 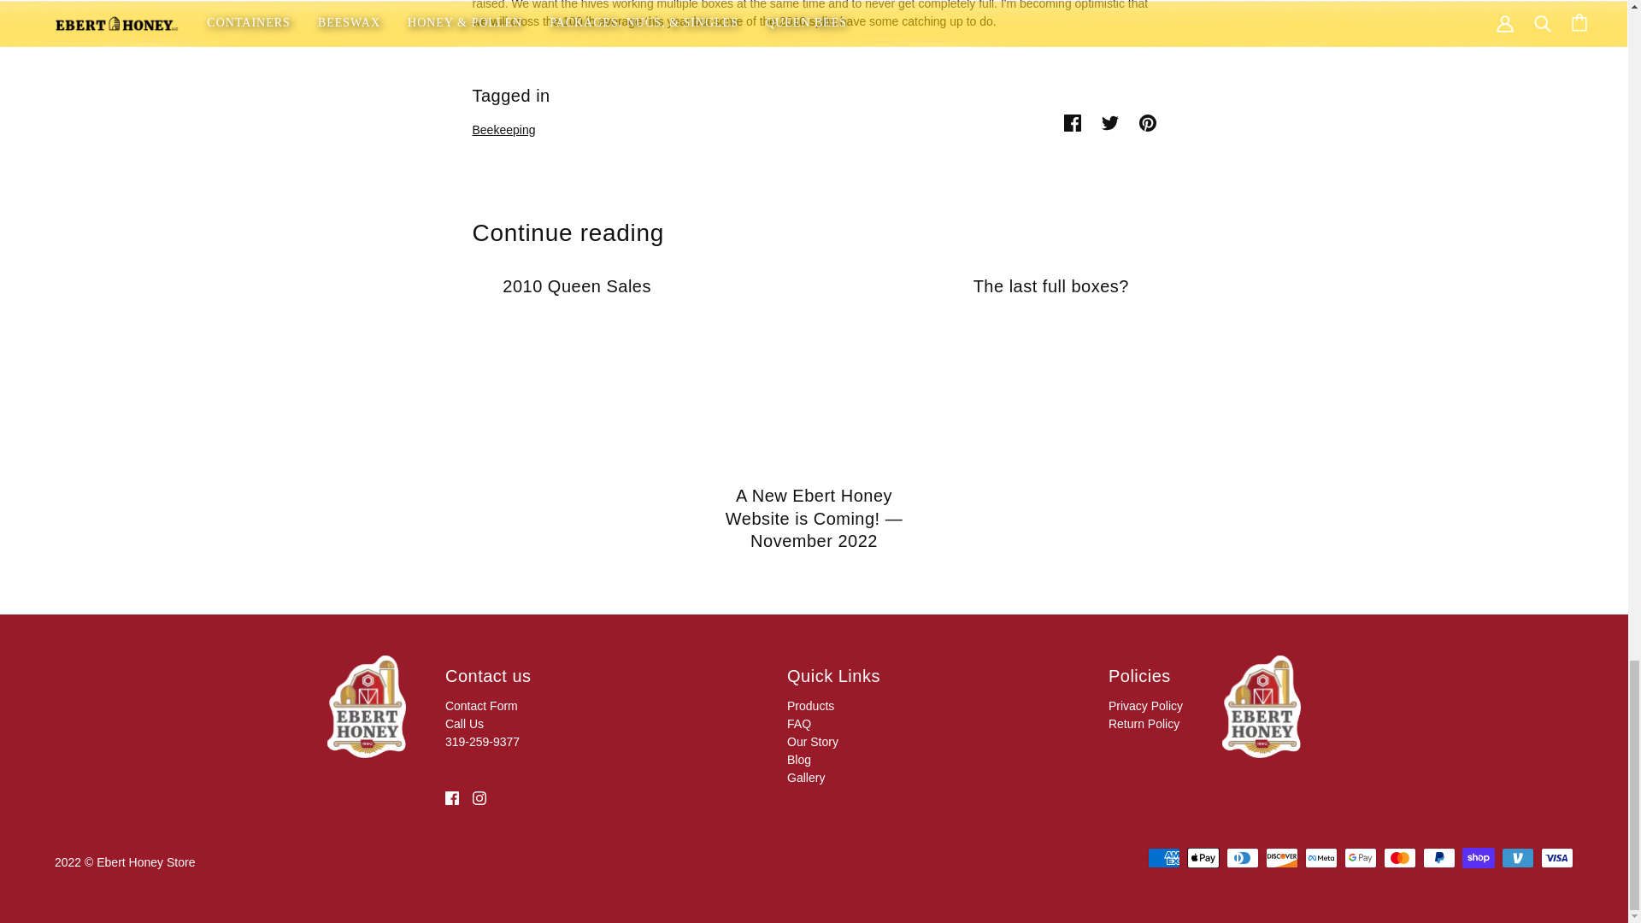 What do you see at coordinates (806, 778) in the screenshot?
I see `Gallery` at bounding box center [806, 778].